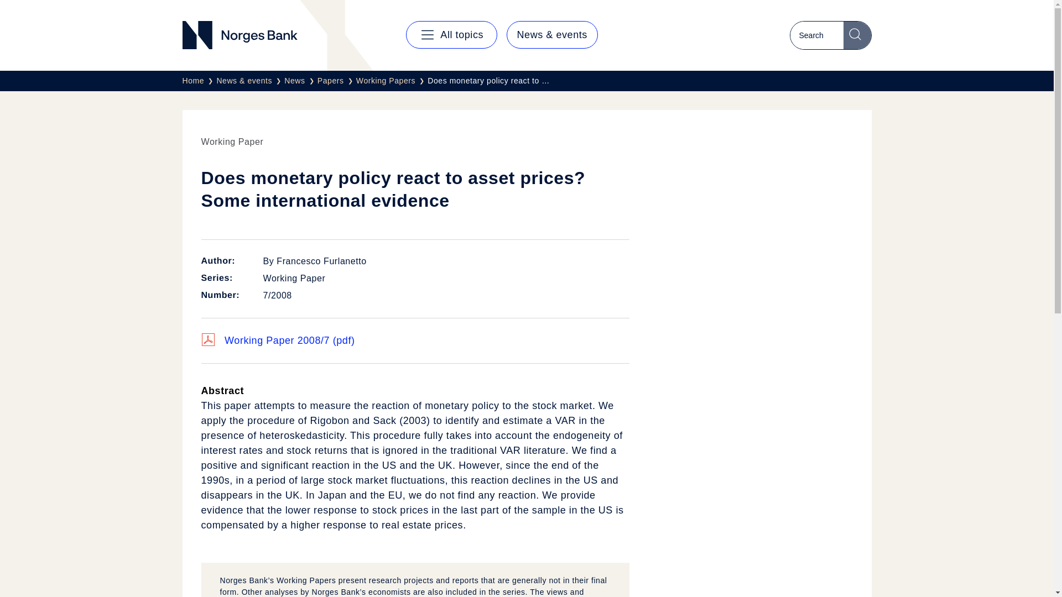 This screenshot has width=1062, height=597. I want to click on All topics, so click(451, 34).